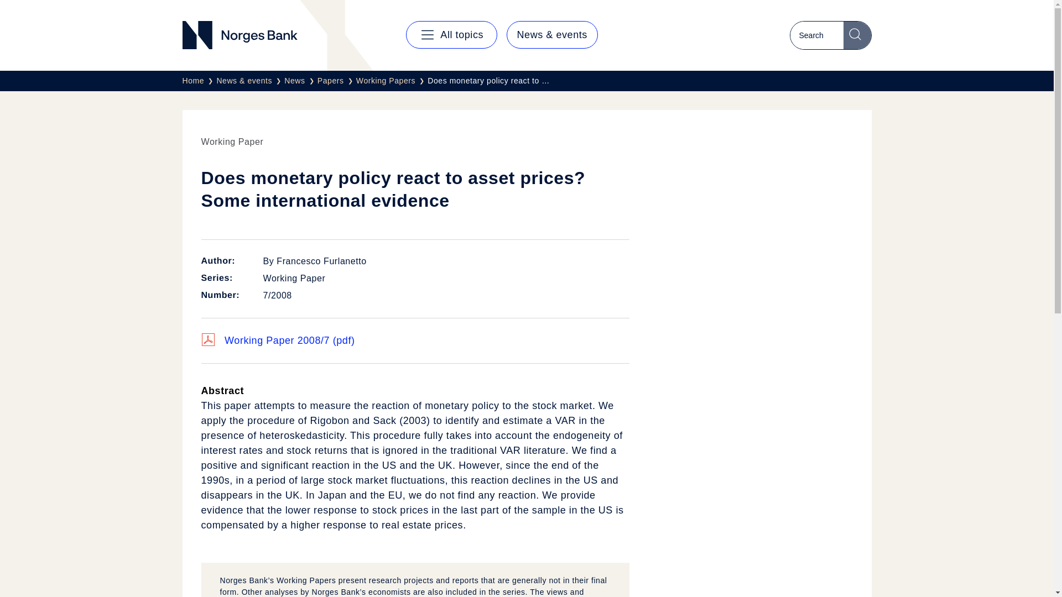 This screenshot has width=1062, height=597. I want to click on All topics, so click(451, 34).